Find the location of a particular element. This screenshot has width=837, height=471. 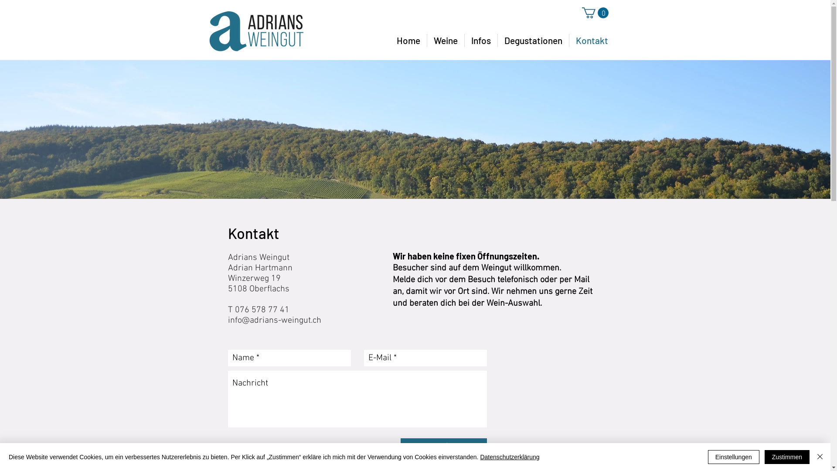

Kontakt is located at coordinates (592, 40).